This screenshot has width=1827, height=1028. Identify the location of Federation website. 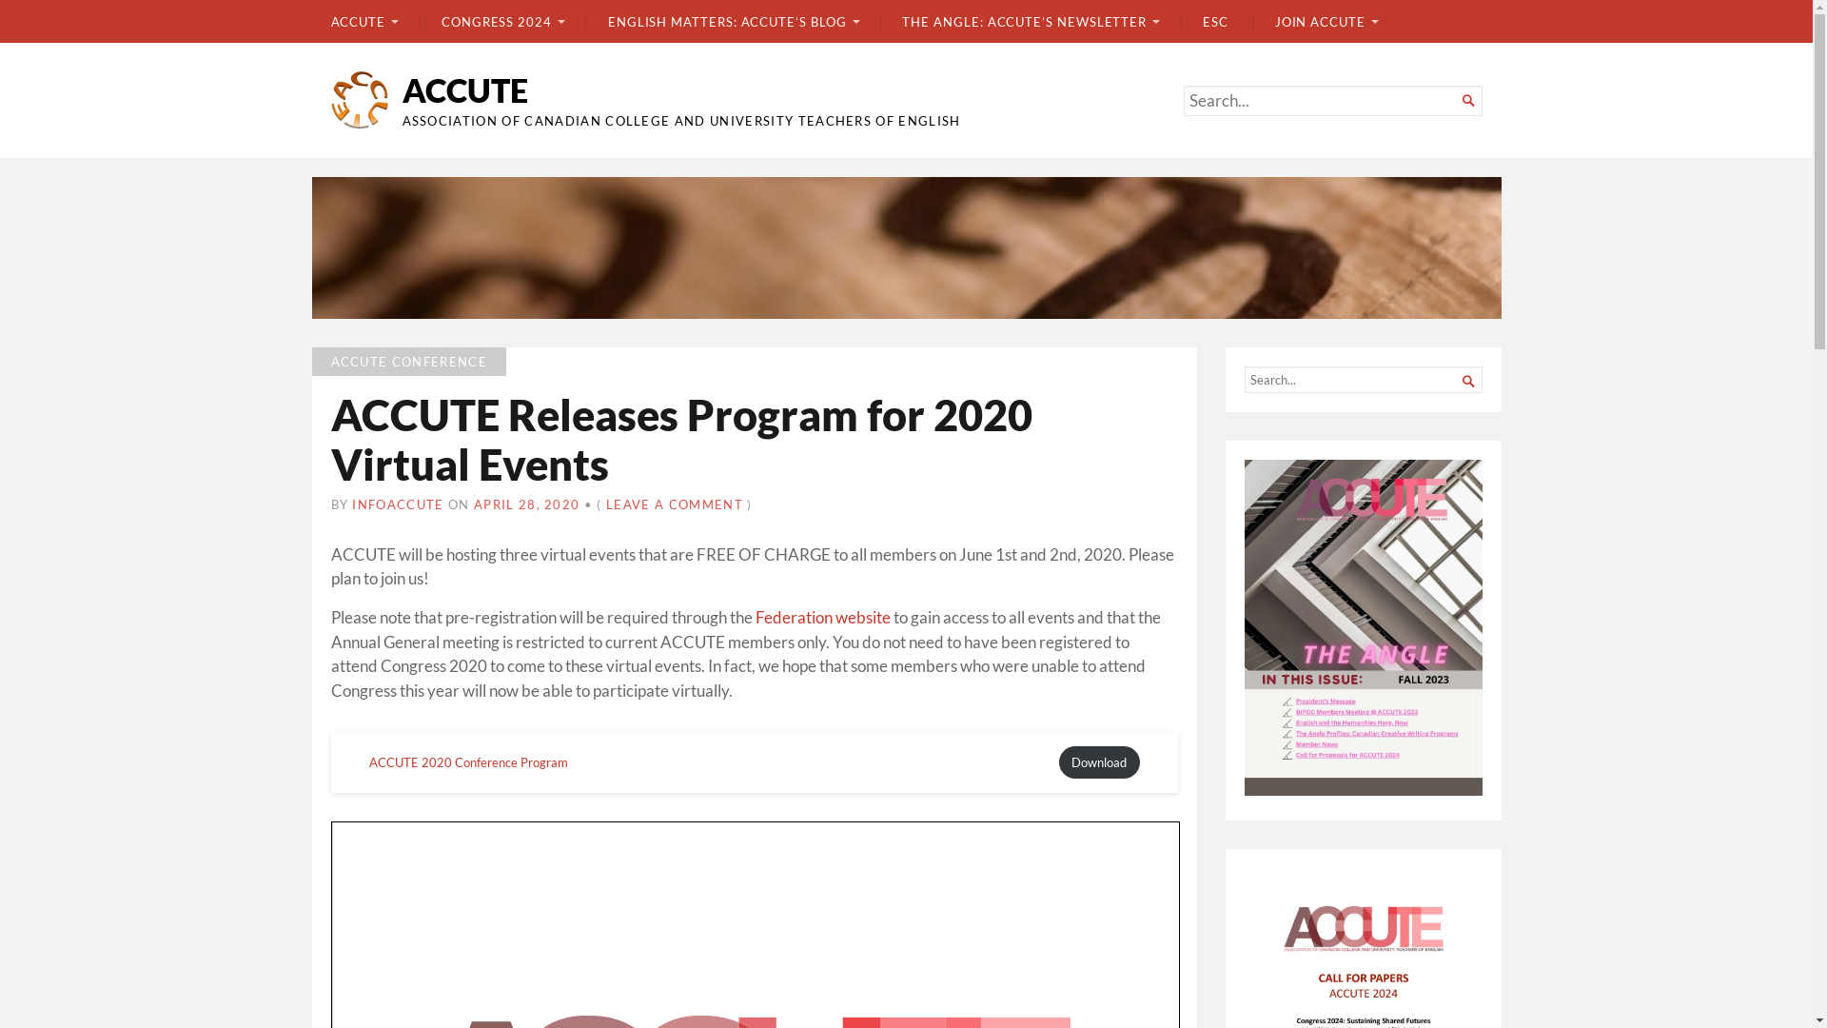
(823, 618).